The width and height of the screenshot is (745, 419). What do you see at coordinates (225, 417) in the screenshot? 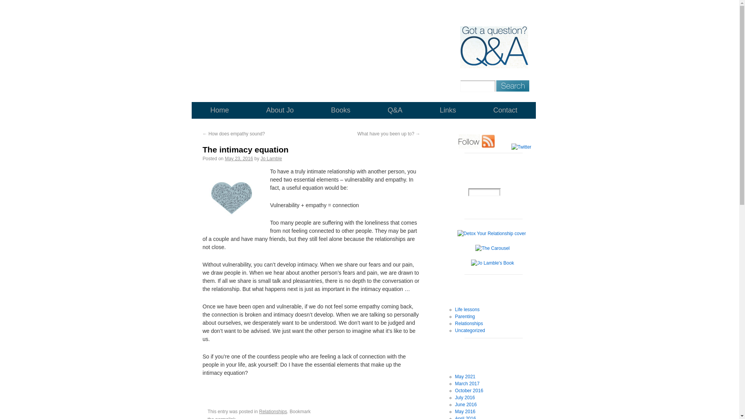
I see `permalink` at bounding box center [225, 417].